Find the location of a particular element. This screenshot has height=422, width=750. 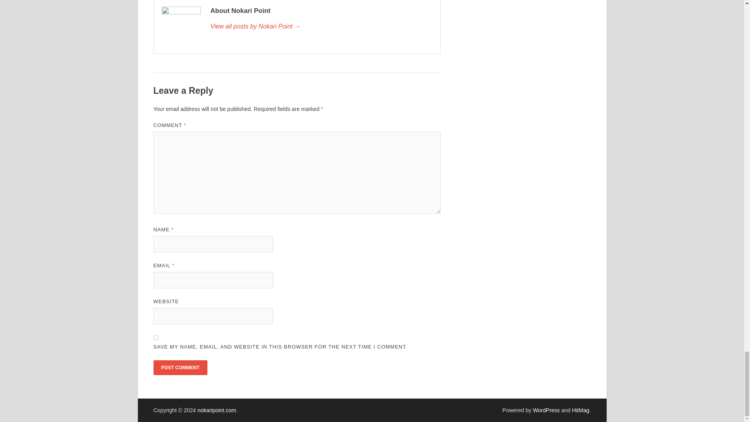

HitMag WordPress Theme is located at coordinates (580, 410).